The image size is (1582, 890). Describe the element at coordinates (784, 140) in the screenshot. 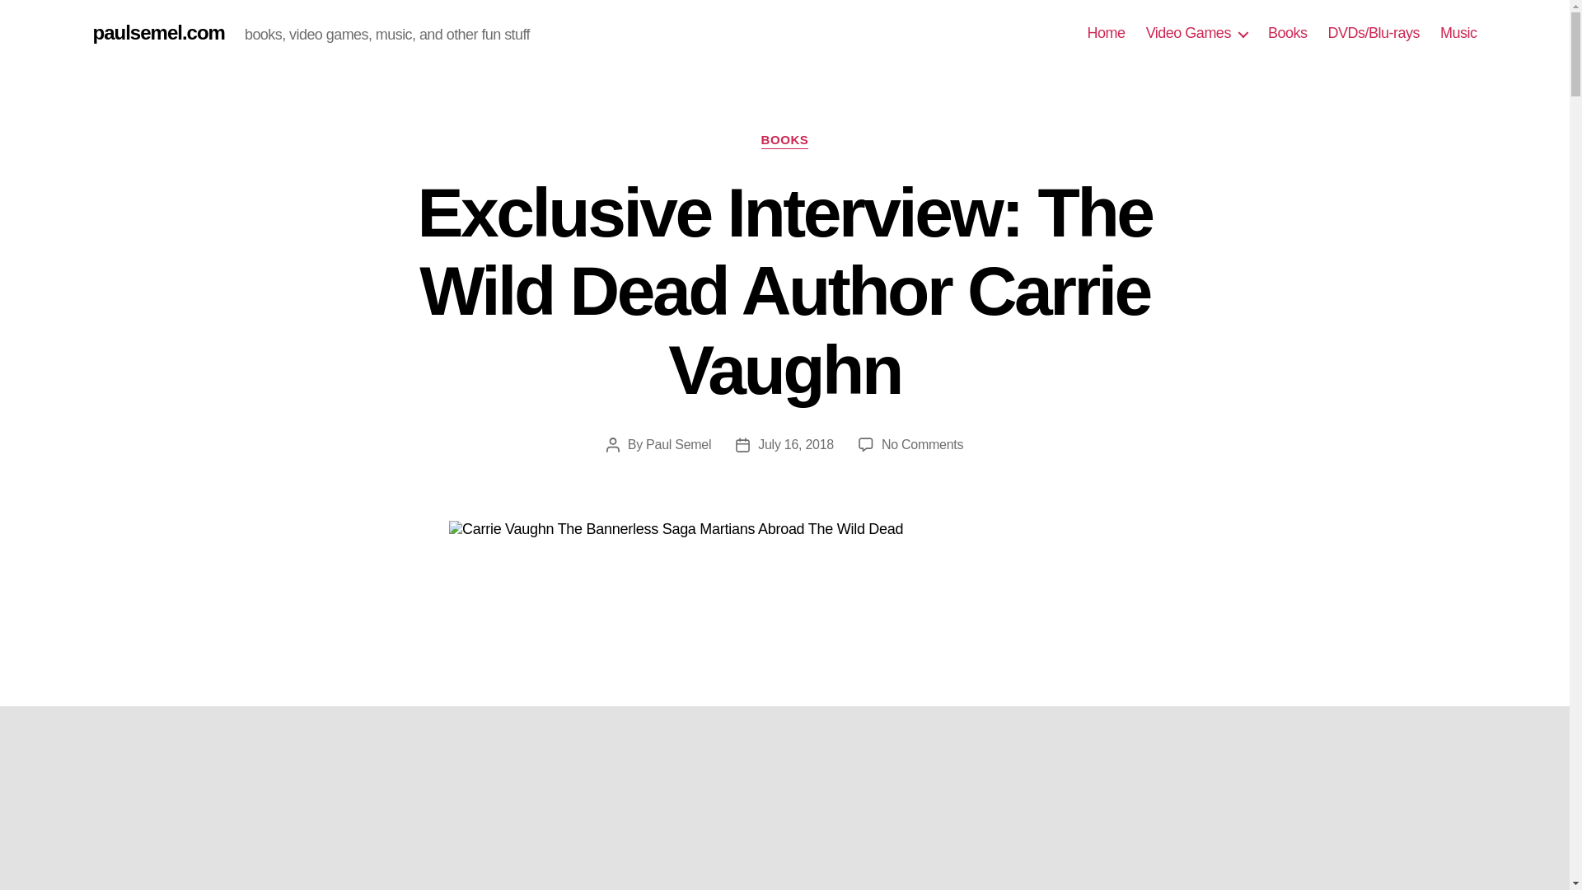

I see `BOOKS` at that location.